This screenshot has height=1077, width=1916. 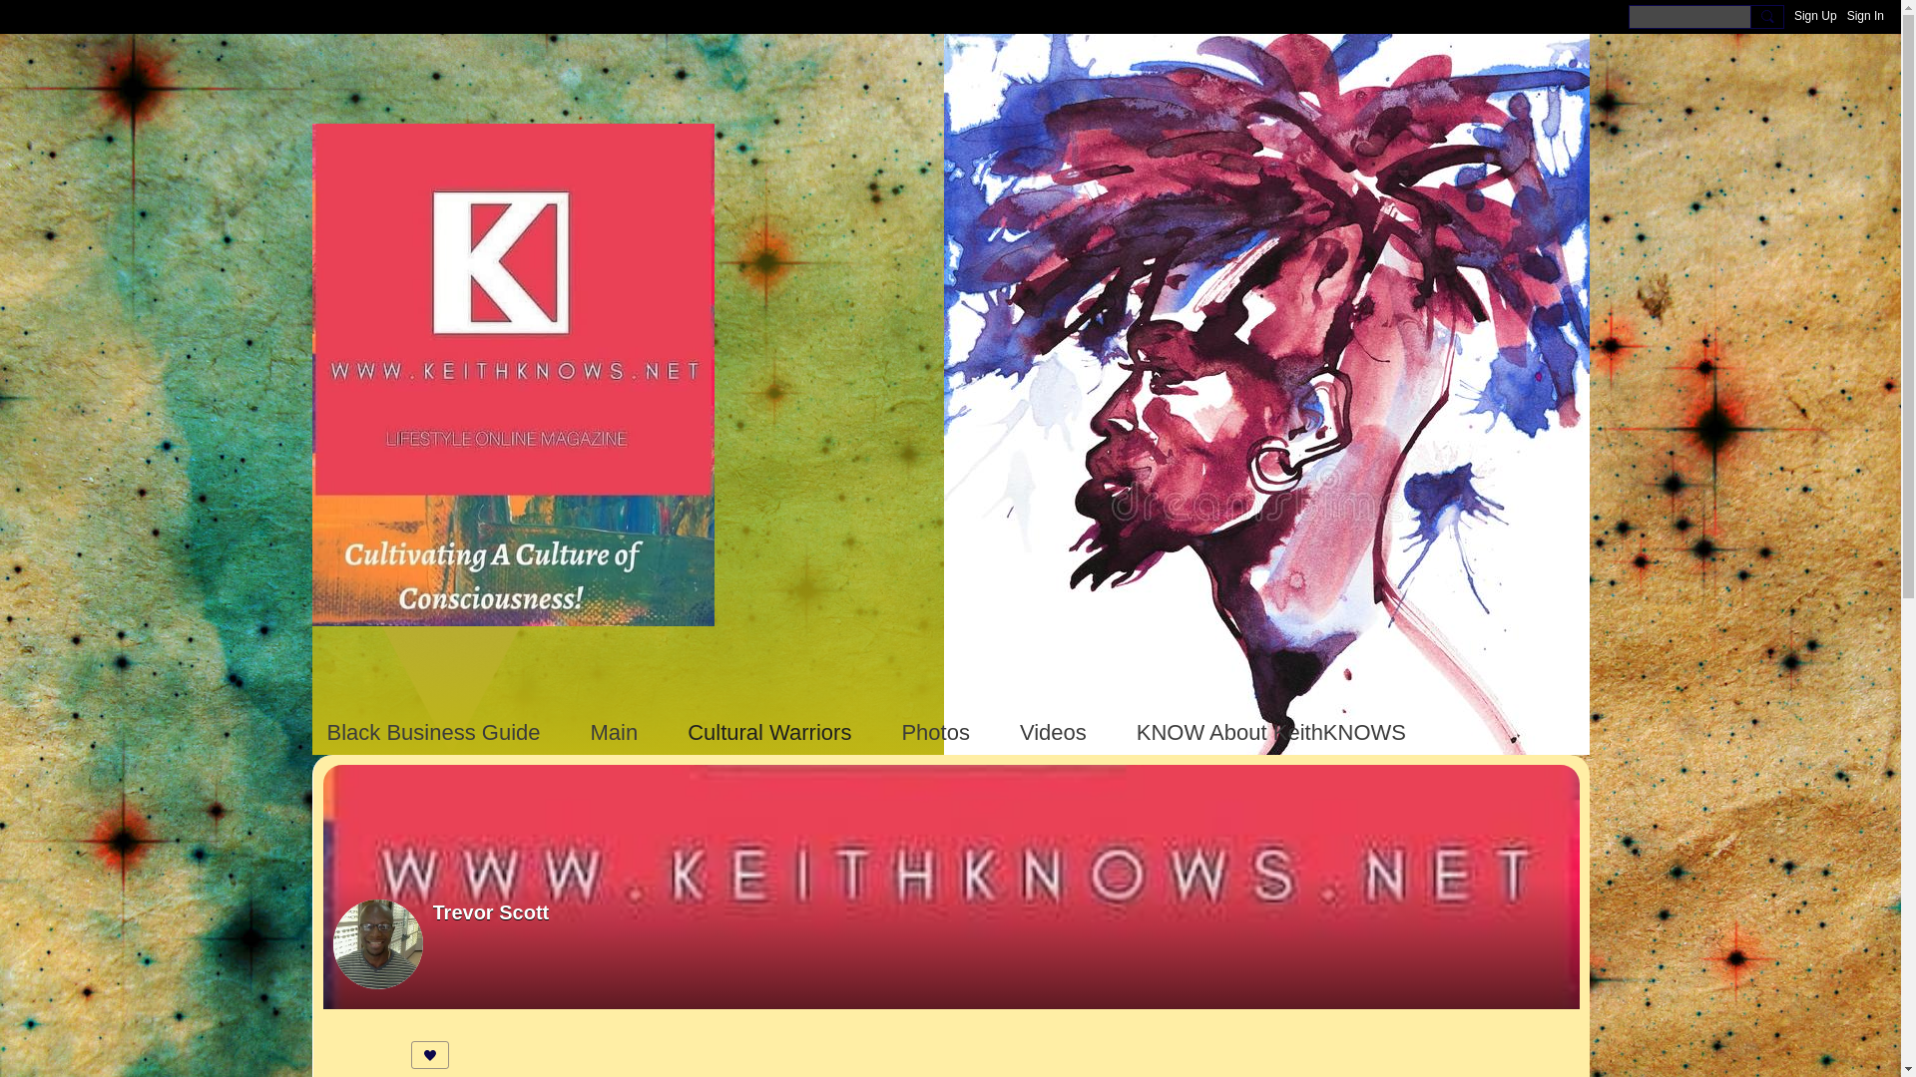 What do you see at coordinates (768, 732) in the screenshot?
I see `Cultural Warriors` at bounding box center [768, 732].